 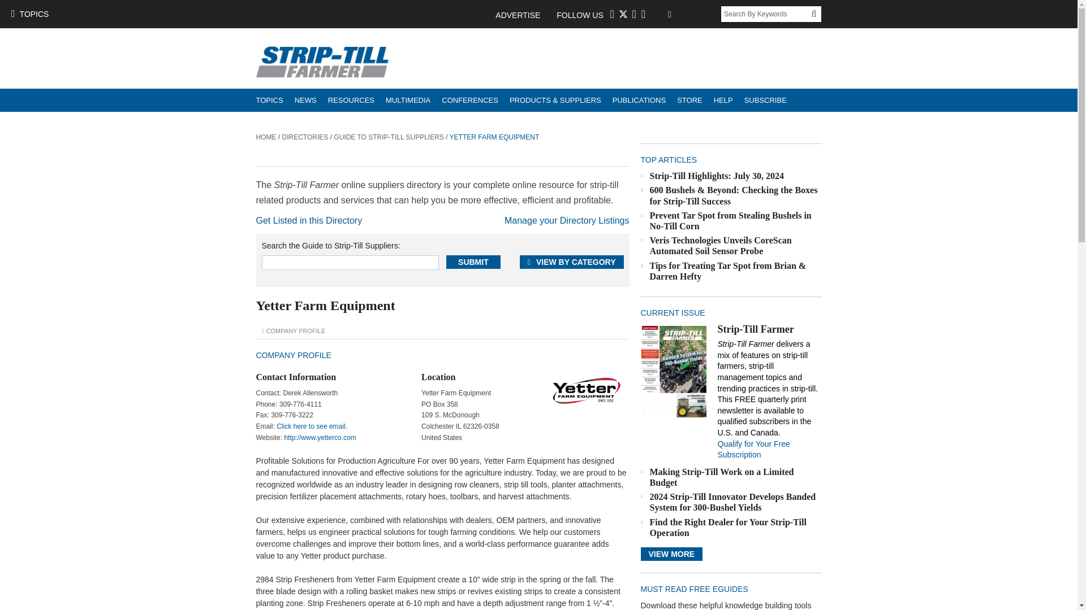 What do you see at coordinates (730, 220) in the screenshot?
I see `Prevent Tar Spot from Stealing Bushels in No-Till Corn` at bounding box center [730, 220].